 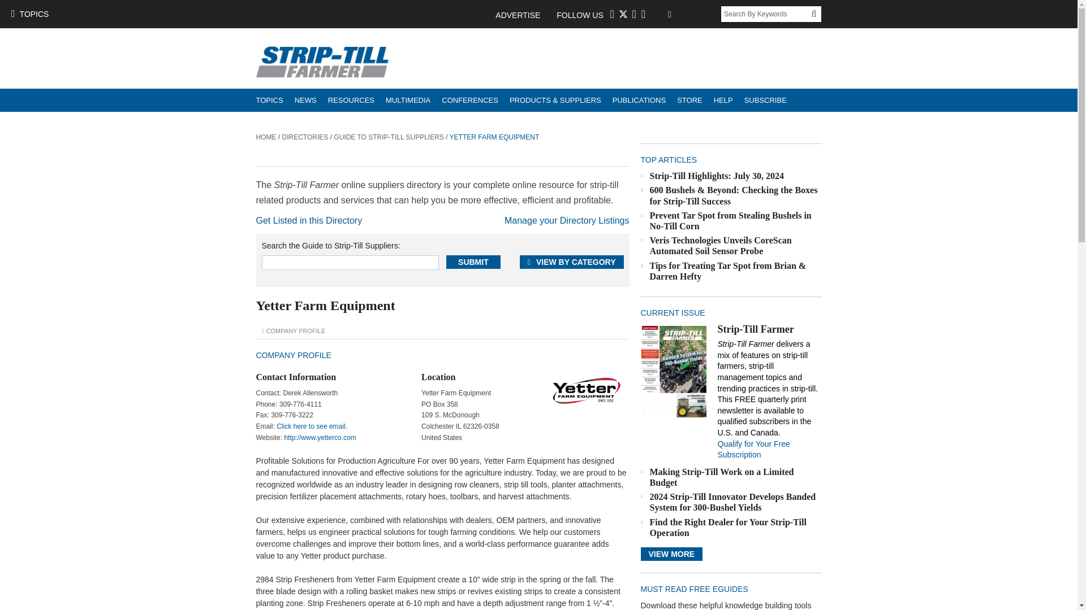 What do you see at coordinates (730, 220) in the screenshot?
I see `Prevent Tar Spot from Stealing Bushels in No-Till Corn` at bounding box center [730, 220].